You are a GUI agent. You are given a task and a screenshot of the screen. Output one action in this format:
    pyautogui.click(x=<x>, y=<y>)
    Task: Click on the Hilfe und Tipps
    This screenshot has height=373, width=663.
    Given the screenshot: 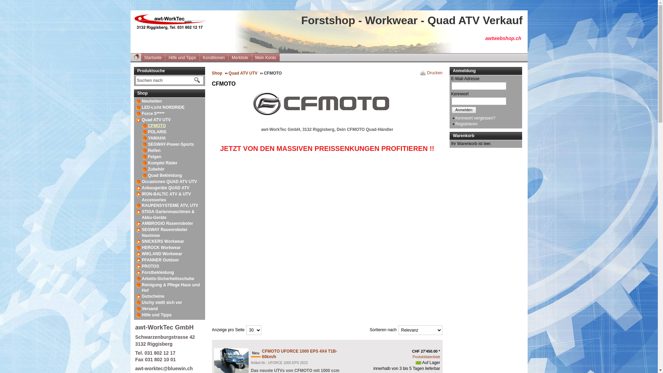 What is the action you would take?
    pyautogui.click(x=157, y=315)
    